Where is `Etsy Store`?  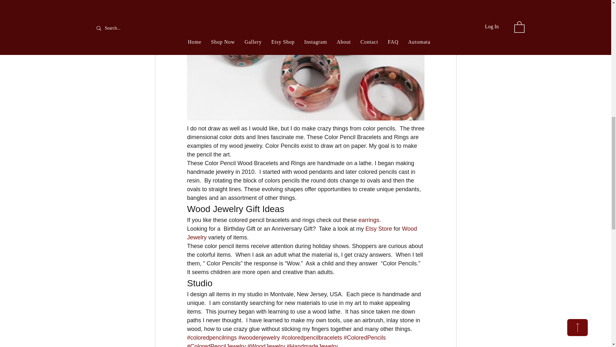
Etsy Store is located at coordinates (379, 229).